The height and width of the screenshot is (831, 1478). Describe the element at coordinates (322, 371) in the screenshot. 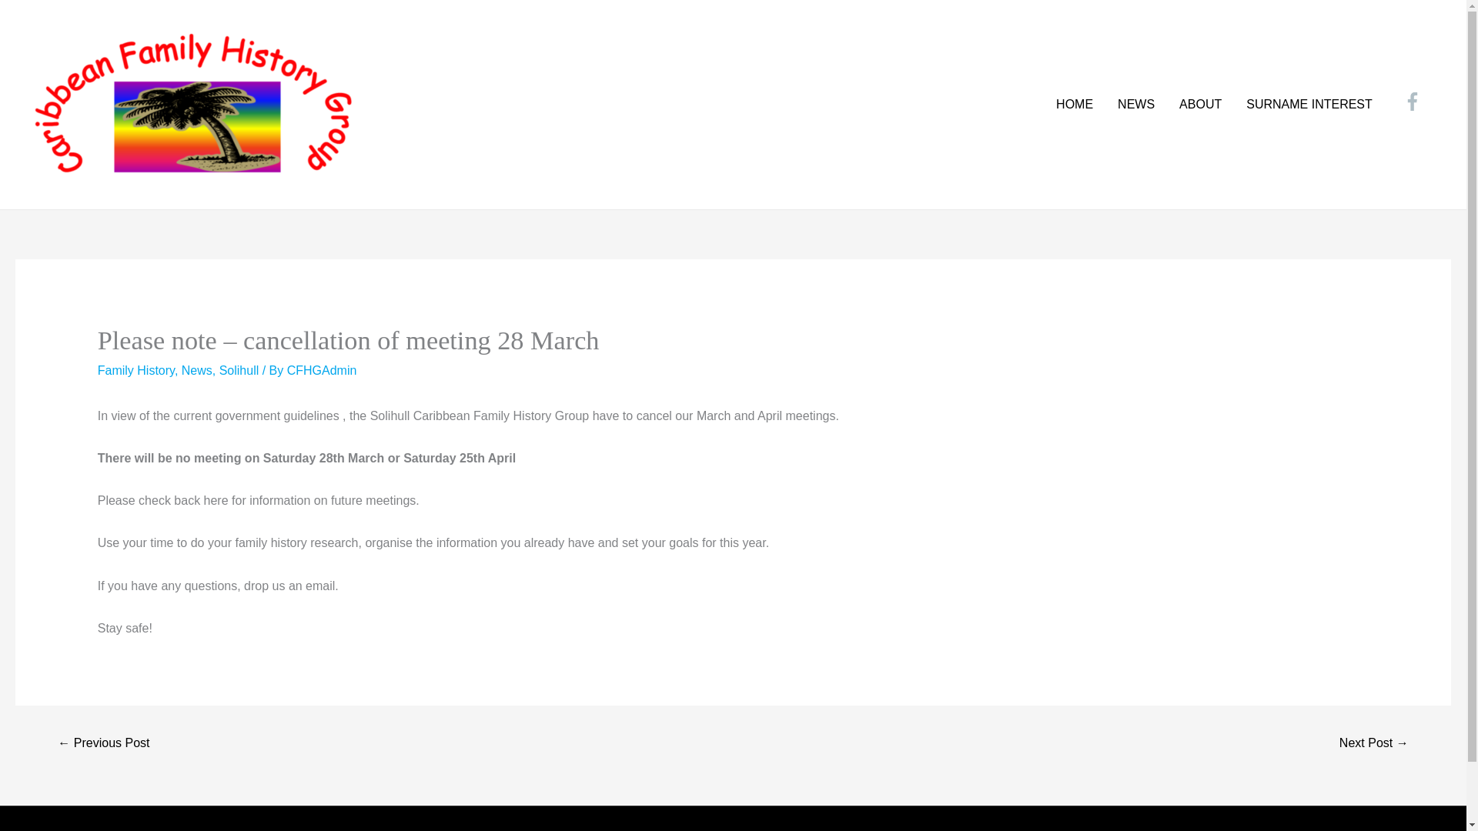

I see `CFHGAdmin` at that location.